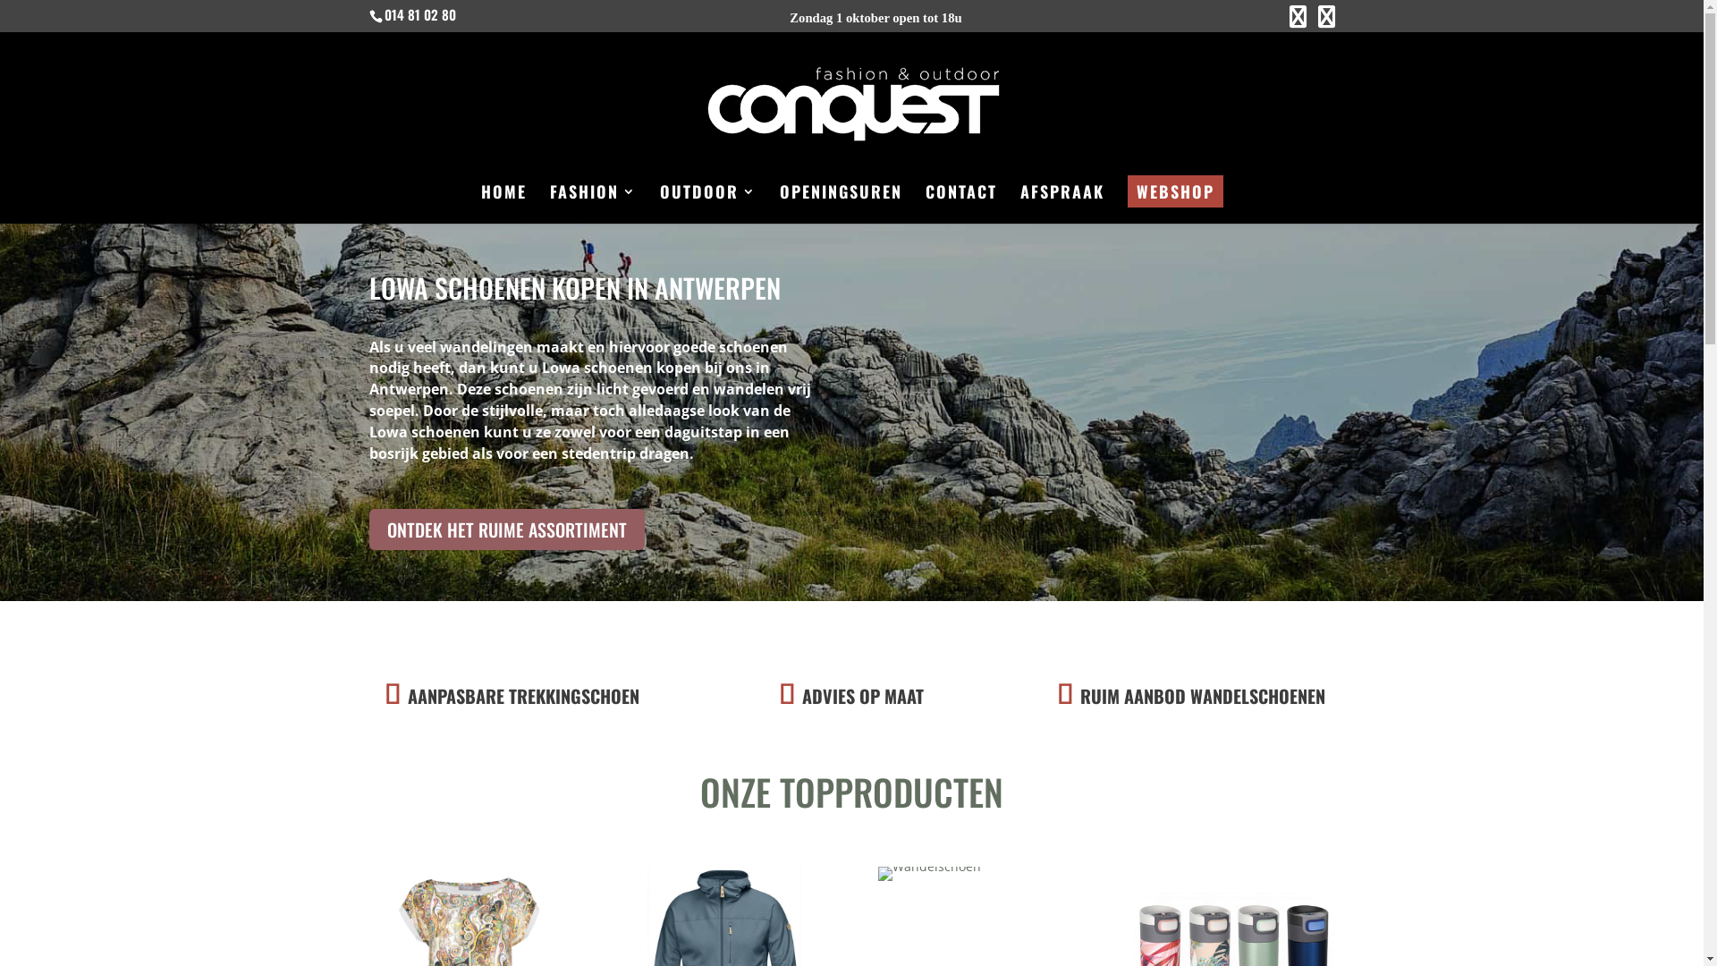  What do you see at coordinates (506, 530) in the screenshot?
I see `ONTDEK HET RUIME ASSORTIMENT` at bounding box center [506, 530].